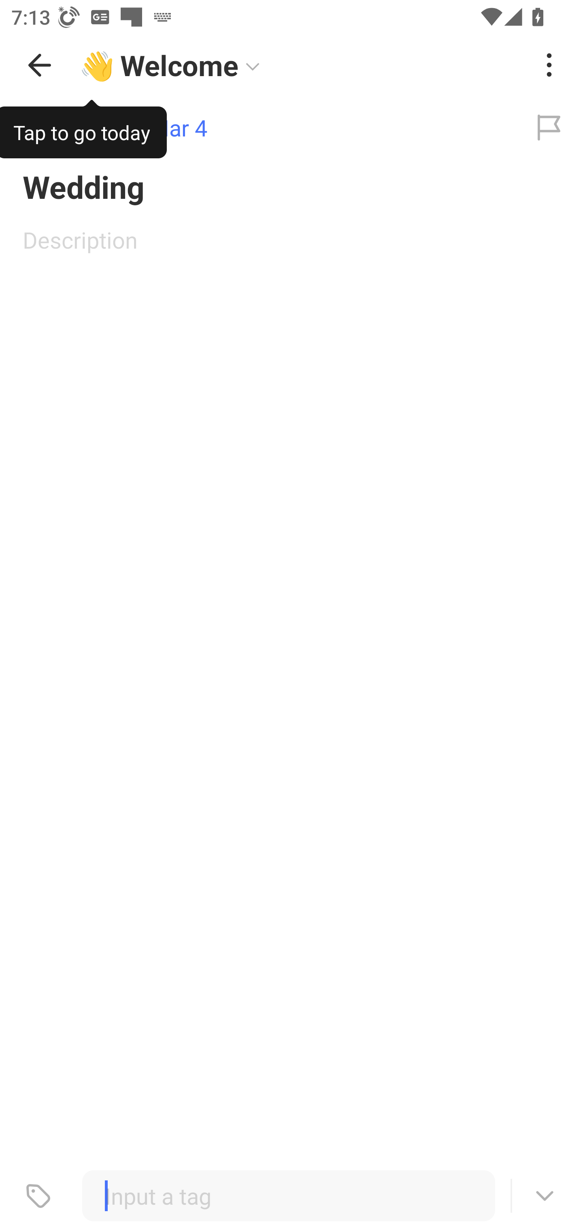 The image size is (583, 1231). Describe the element at coordinates (291, 186) in the screenshot. I see `Wedding` at that location.